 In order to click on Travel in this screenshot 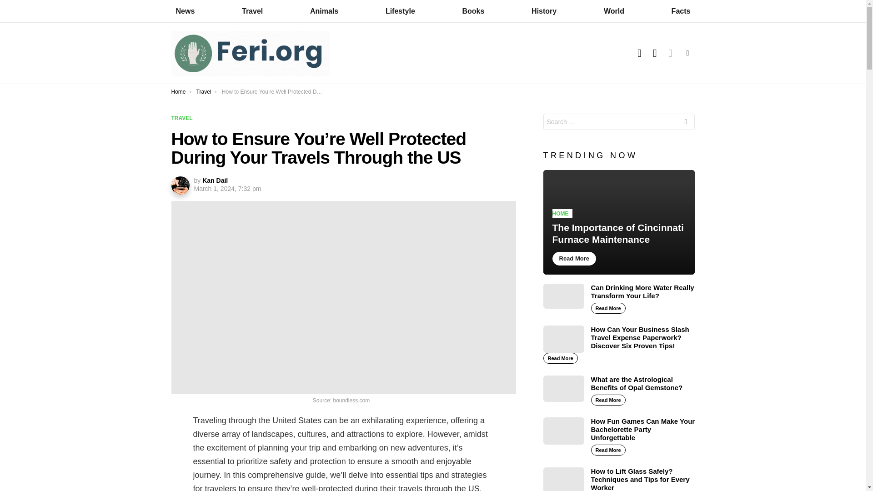, I will do `click(204, 92)`.